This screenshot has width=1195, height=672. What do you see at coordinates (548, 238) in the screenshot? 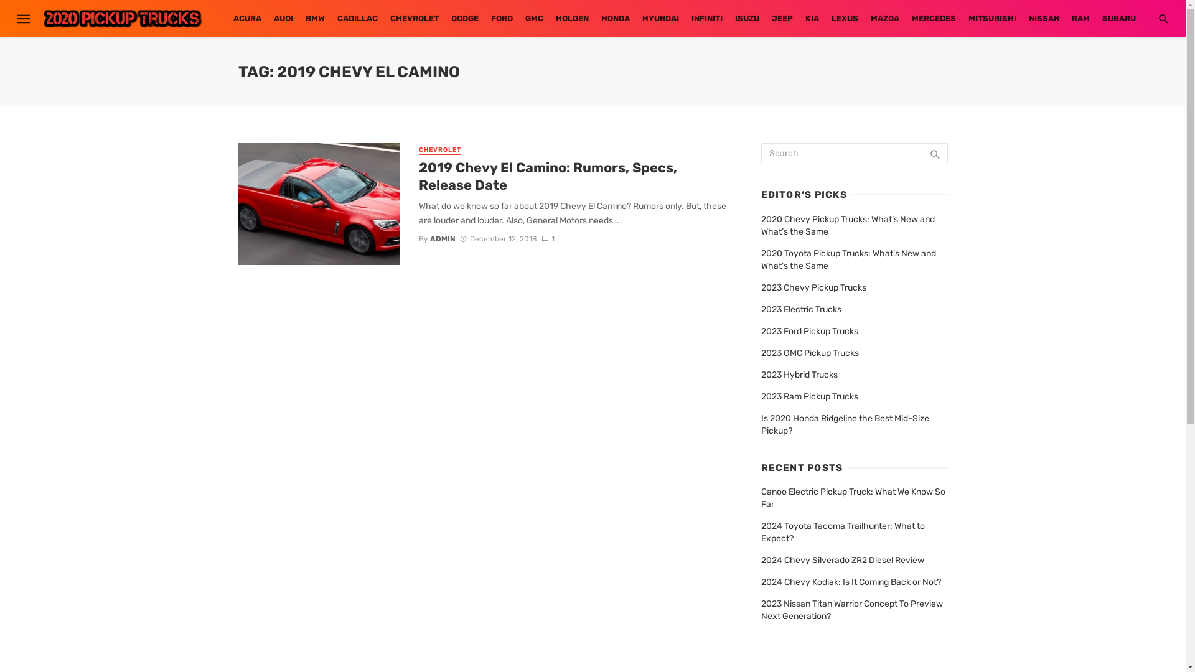
I see `1` at bounding box center [548, 238].